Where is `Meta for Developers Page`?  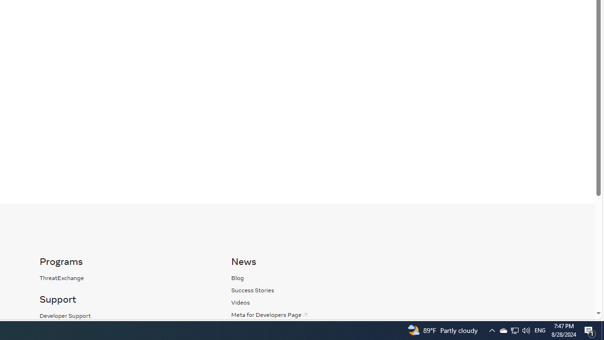 Meta for Developers Page is located at coordinates (317, 314).